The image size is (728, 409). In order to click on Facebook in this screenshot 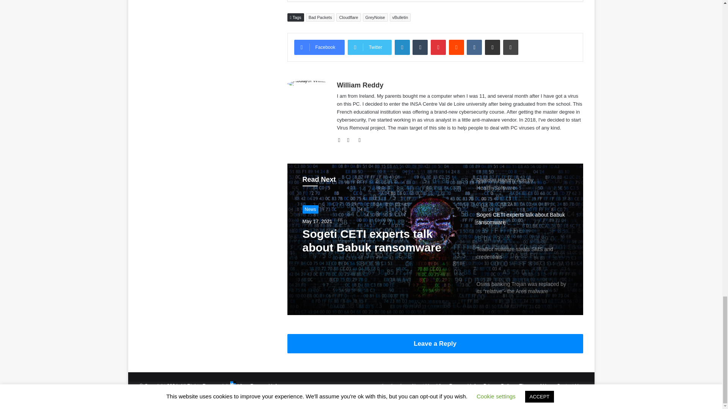, I will do `click(319, 47)`.